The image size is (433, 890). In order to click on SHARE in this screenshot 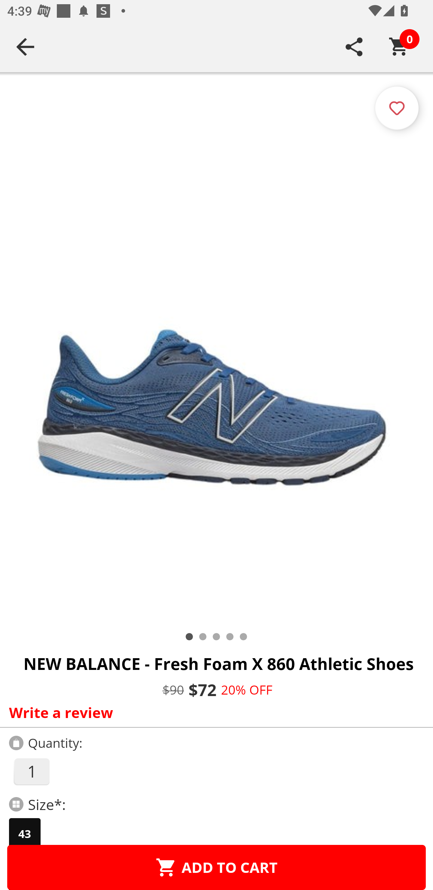, I will do `click(354, 47)`.